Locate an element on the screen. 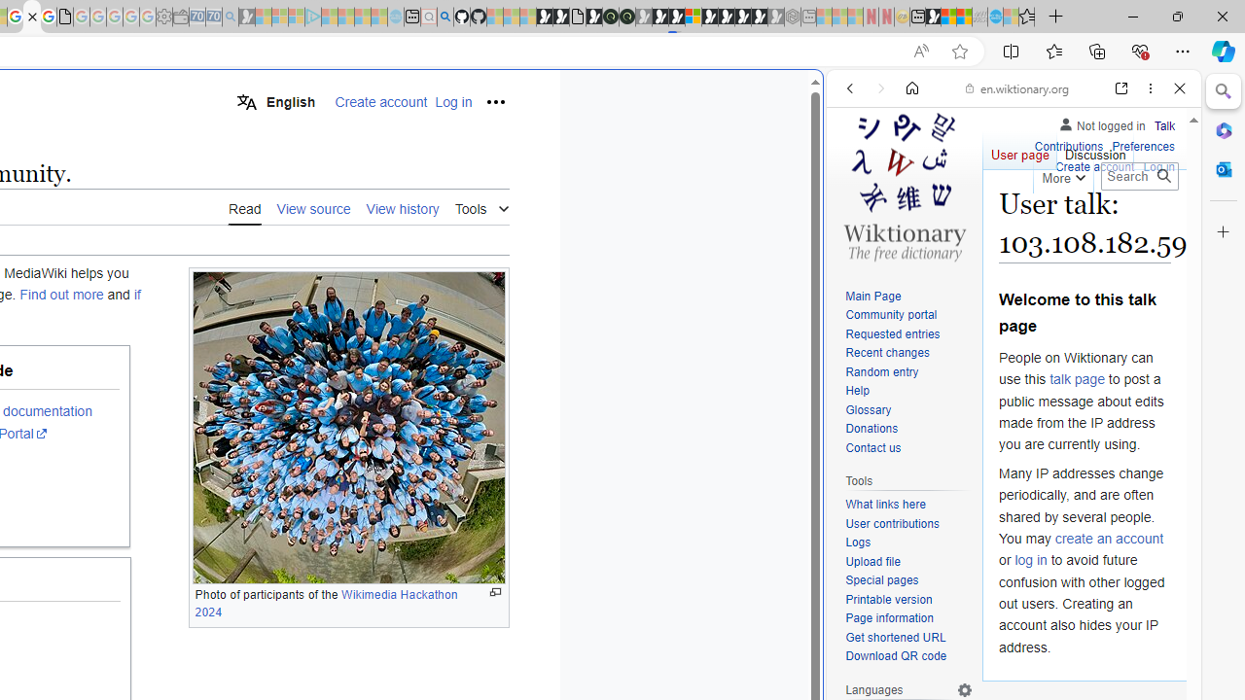 This screenshot has height=700, width=1245. Not logged in is located at coordinates (1101, 122).